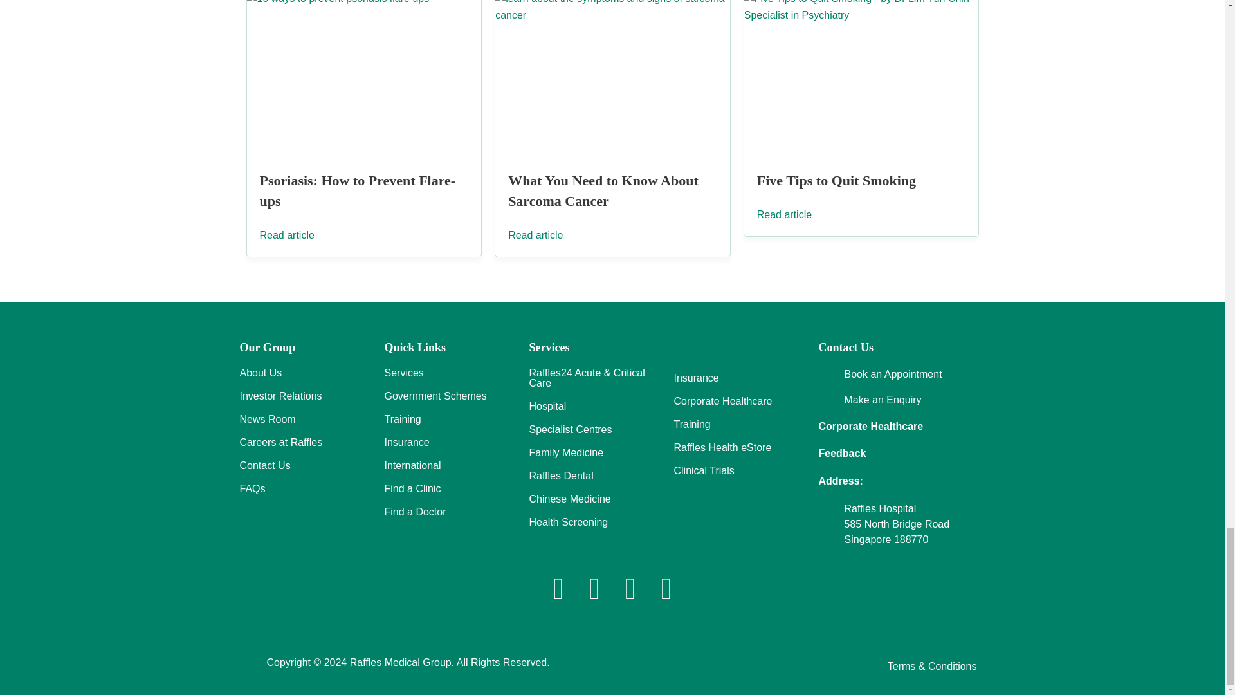  Describe the element at coordinates (603, 190) in the screenshot. I see `What You Need to Know About Sarcoma Cancer` at that location.